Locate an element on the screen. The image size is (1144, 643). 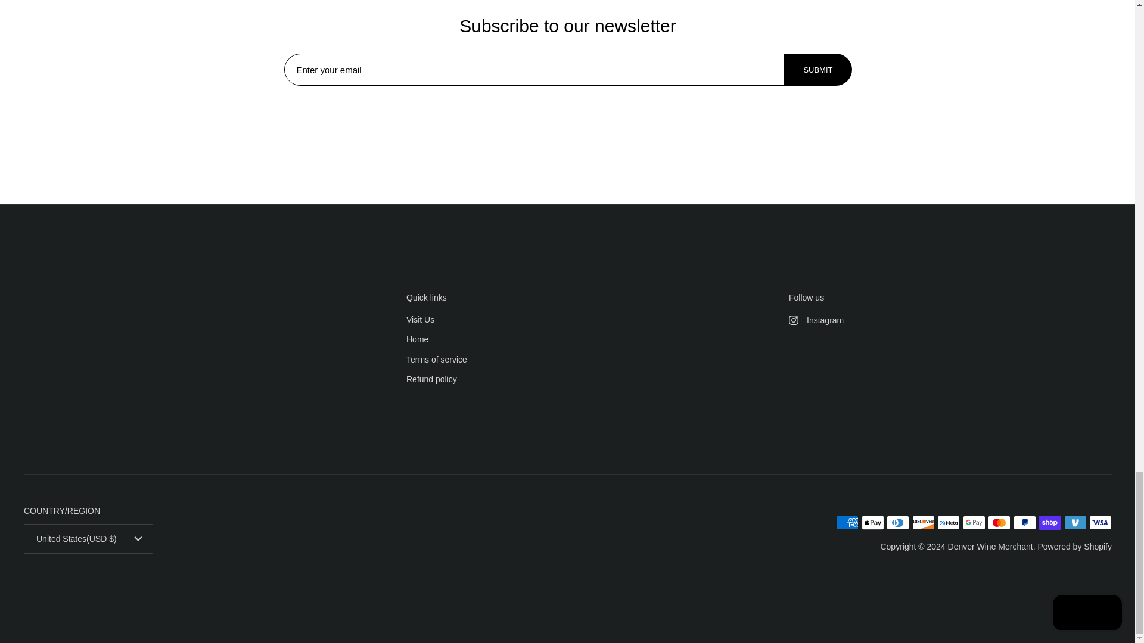
American Express is located at coordinates (847, 523).